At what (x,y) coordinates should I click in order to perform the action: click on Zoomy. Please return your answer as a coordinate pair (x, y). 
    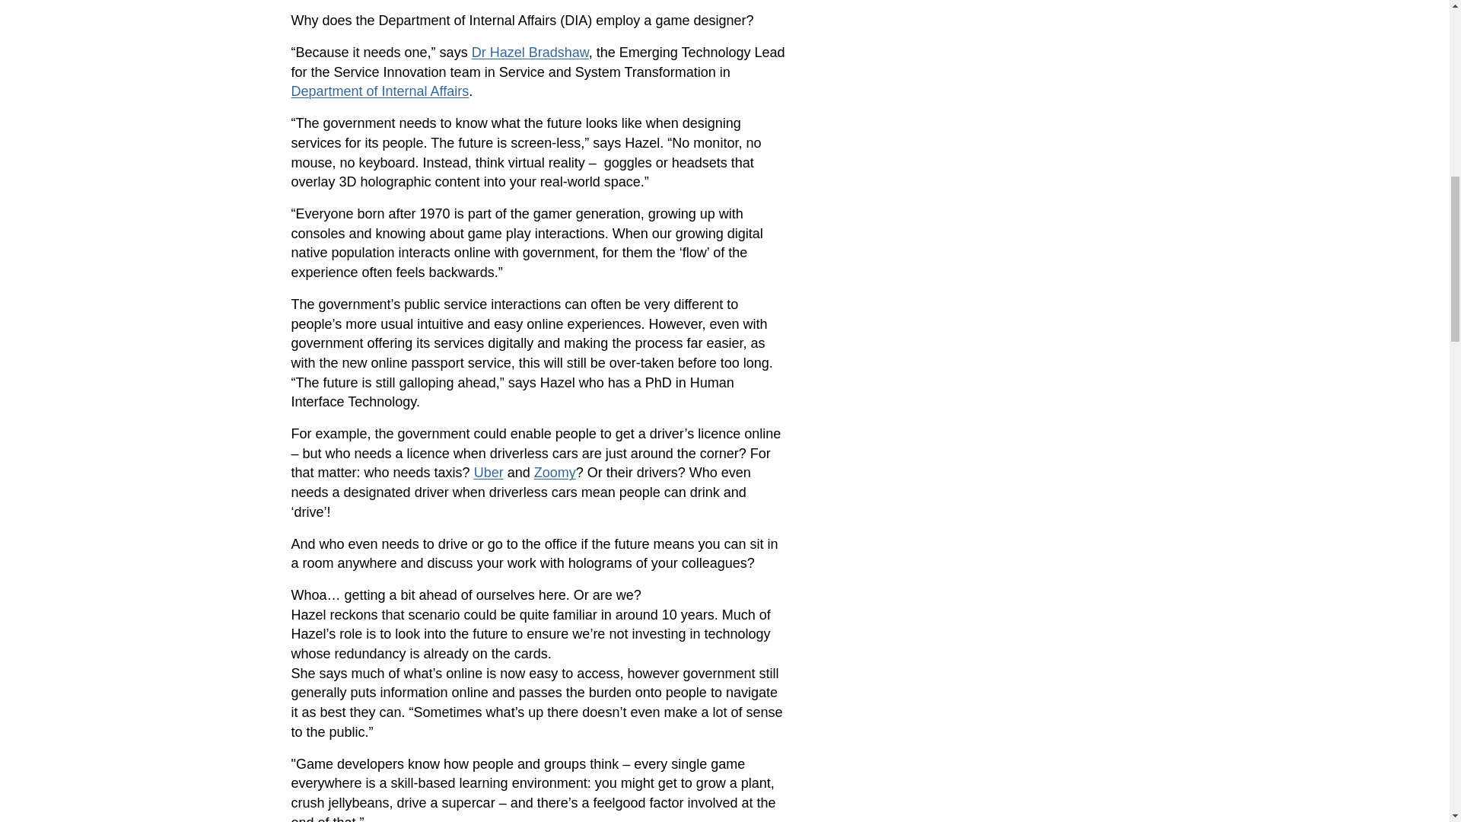
    Looking at the image, I should click on (998, 175).